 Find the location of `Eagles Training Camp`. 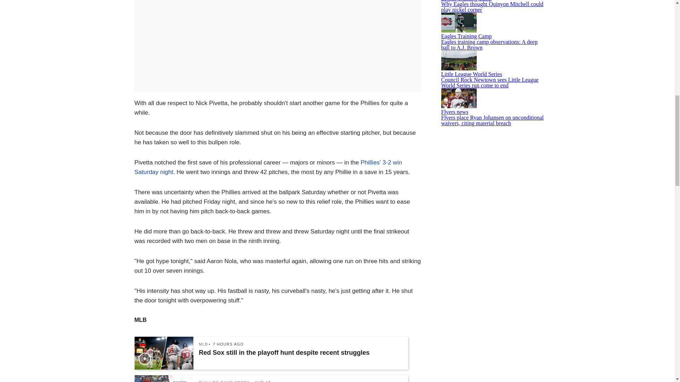

Eagles Training Camp is located at coordinates (466, 1).